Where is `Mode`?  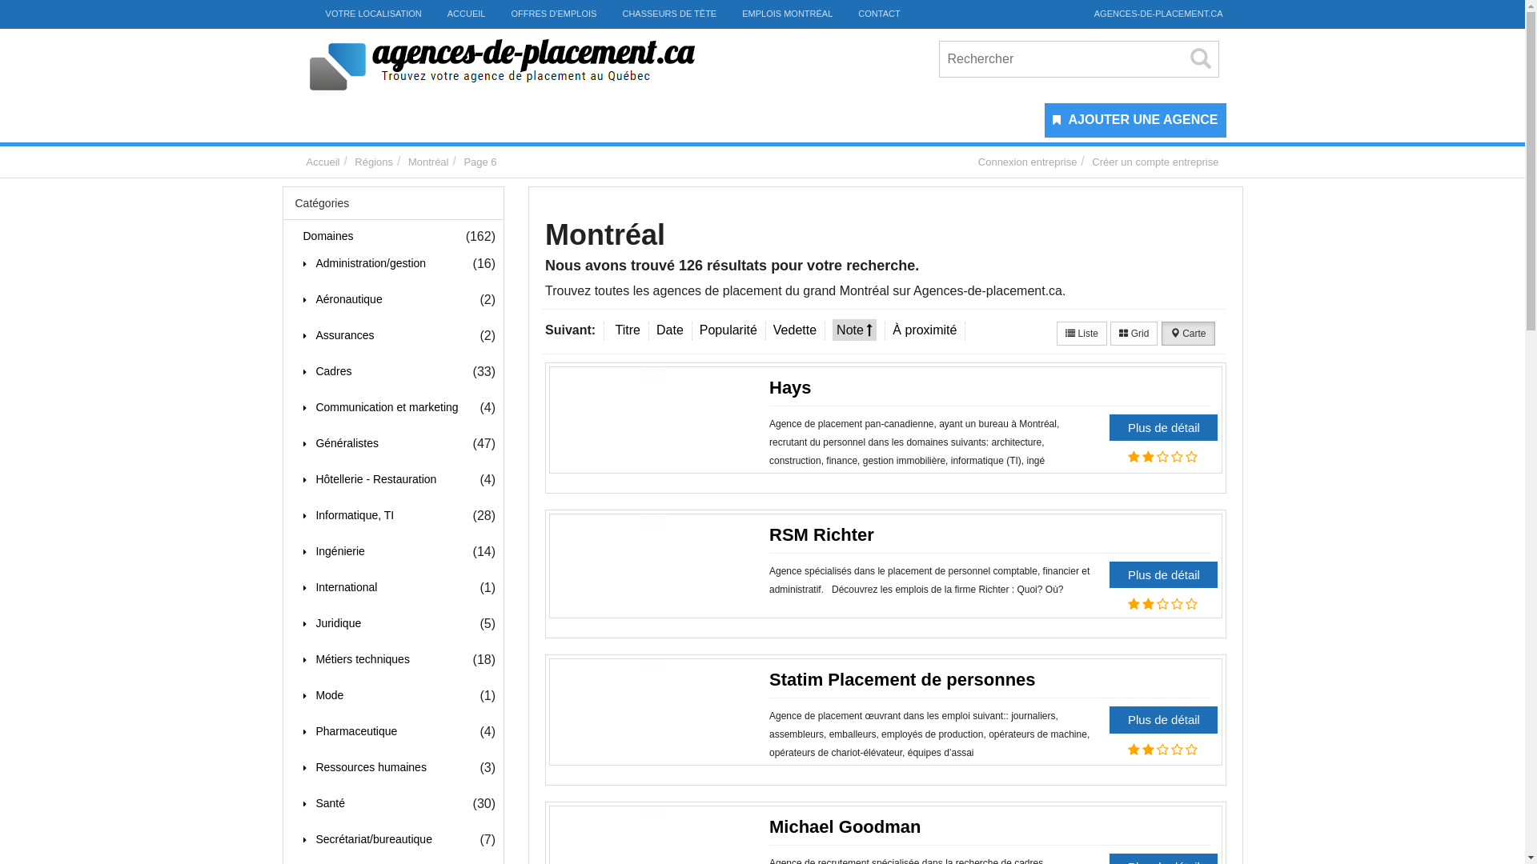 Mode is located at coordinates (323, 696).